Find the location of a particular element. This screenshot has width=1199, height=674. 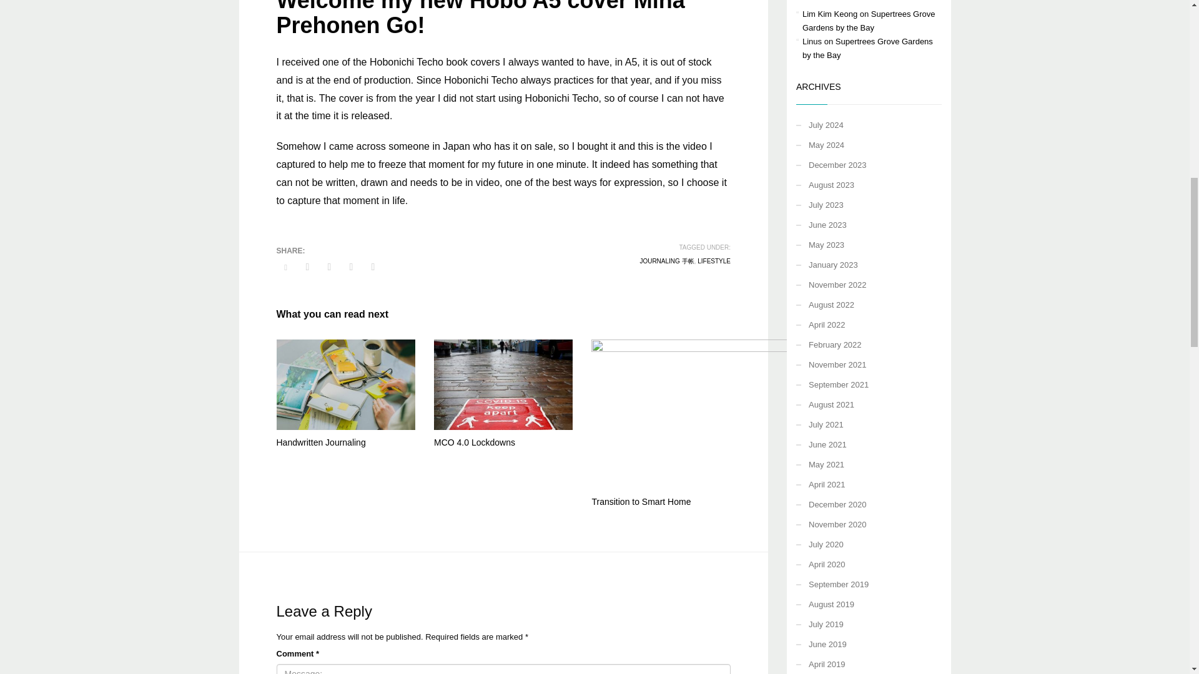

SHARE ON GPLUS is located at coordinates (328, 266).